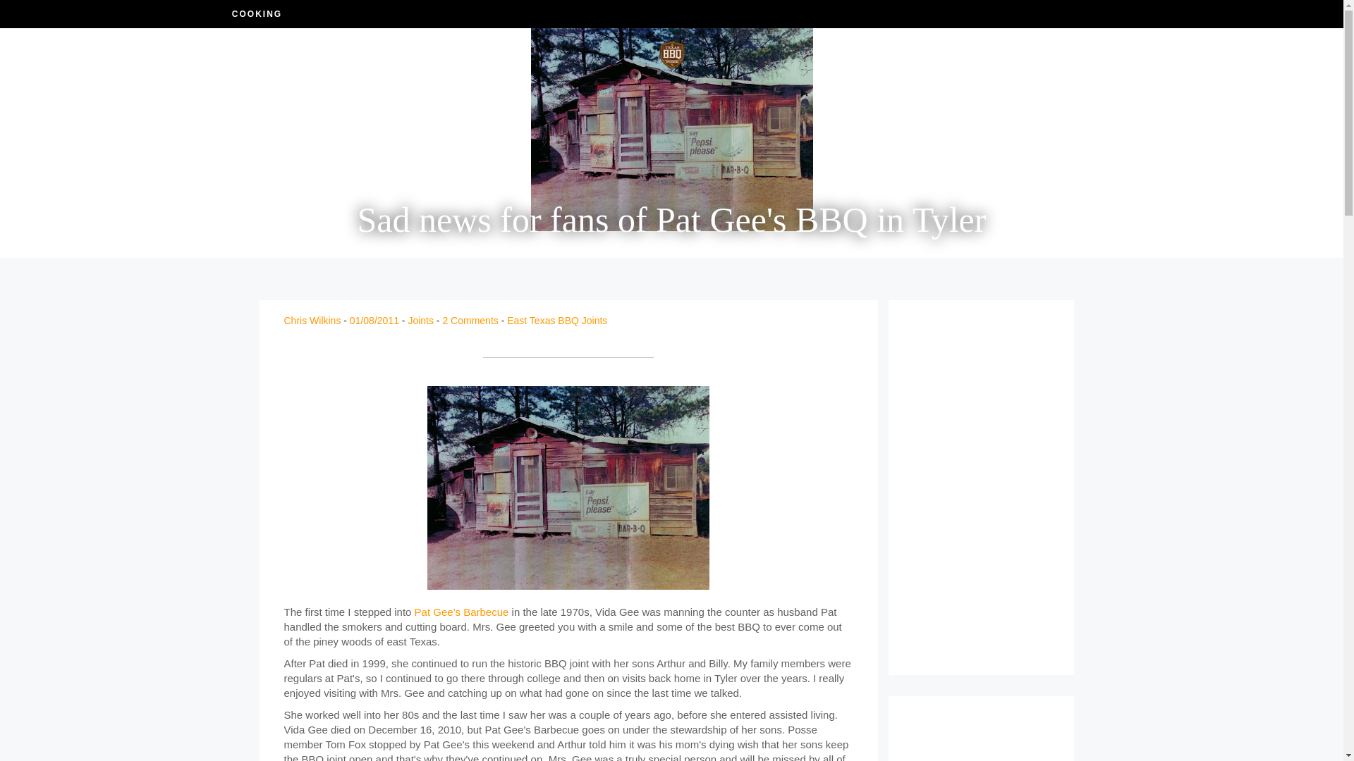 The image size is (1354, 761). Describe the element at coordinates (374, 68) in the screenshot. I see `COOKING` at that location.